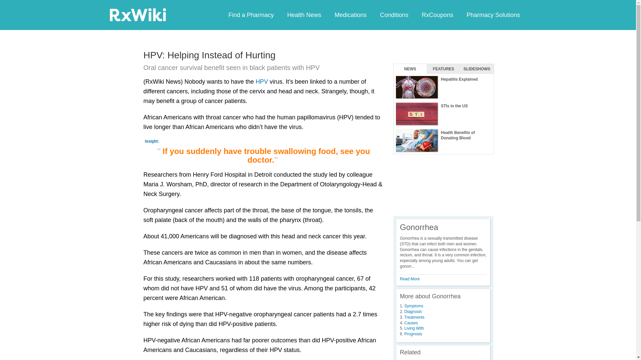 The image size is (641, 360). I want to click on Health News, so click(304, 15).